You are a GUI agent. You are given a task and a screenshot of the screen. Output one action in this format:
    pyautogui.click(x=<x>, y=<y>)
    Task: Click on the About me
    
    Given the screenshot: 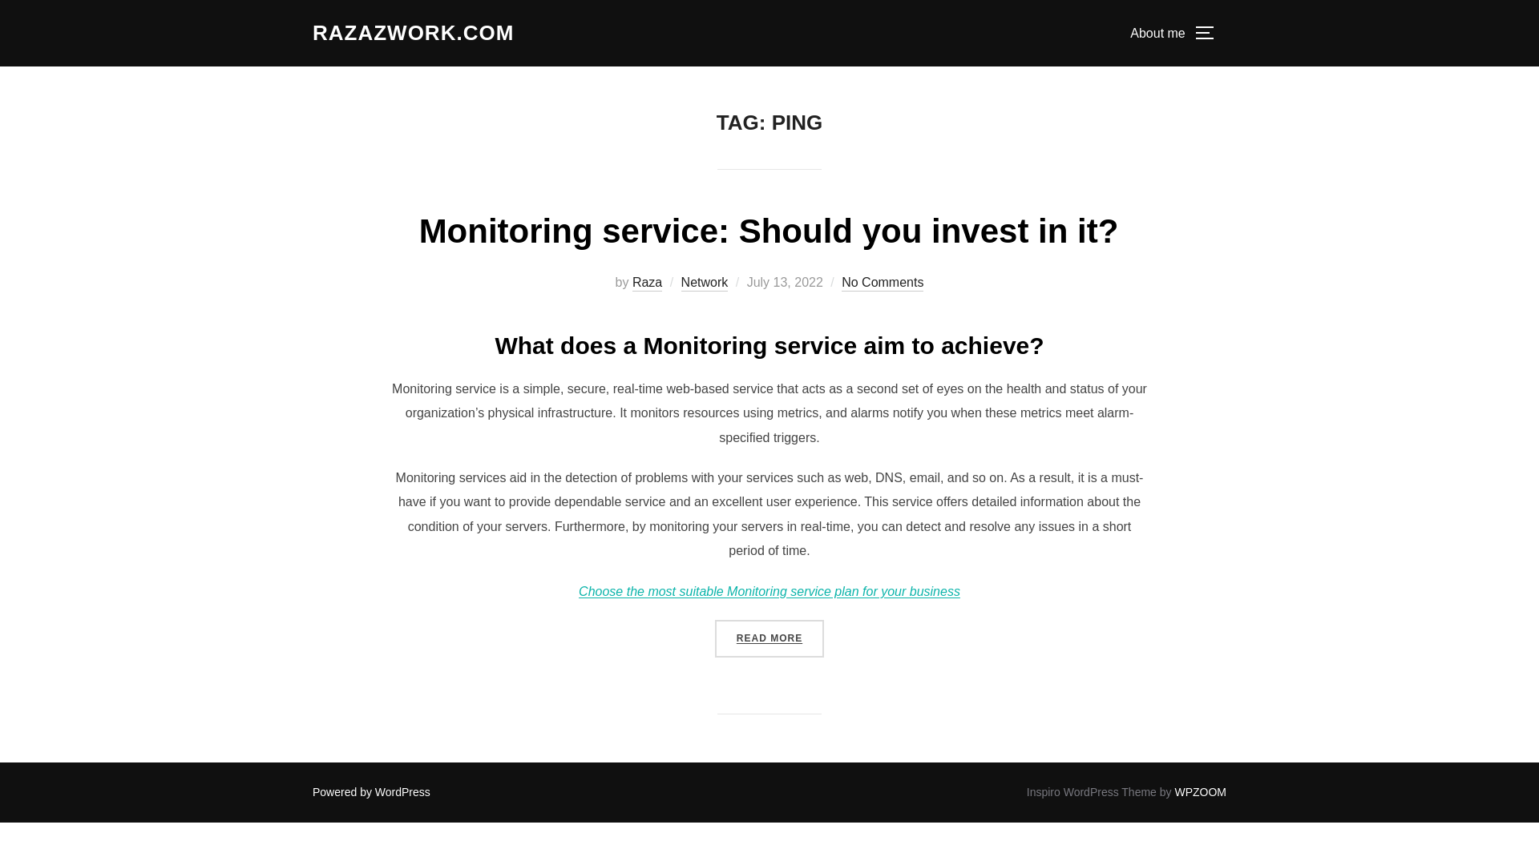 What is the action you would take?
    pyautogui.click(x=1157, y=32)
    